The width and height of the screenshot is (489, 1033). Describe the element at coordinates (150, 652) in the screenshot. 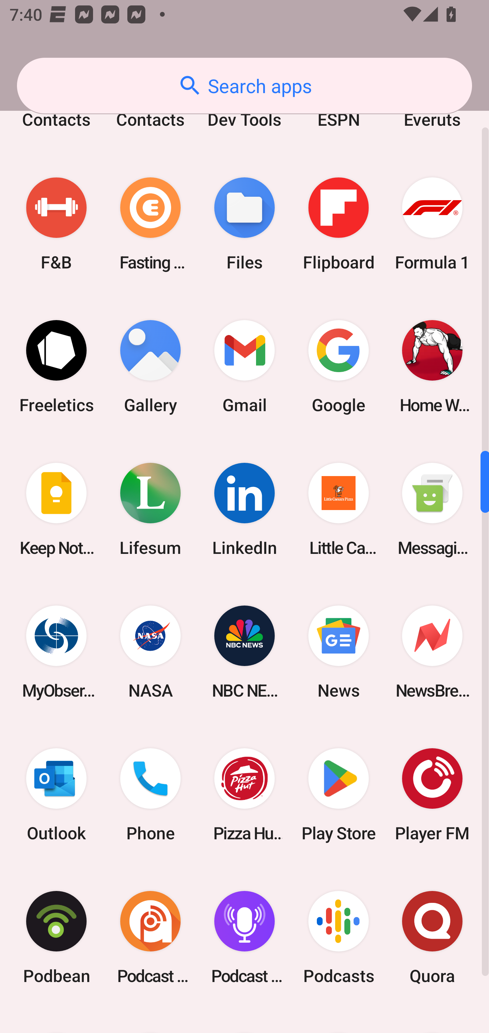

I see `NASA` at that location.